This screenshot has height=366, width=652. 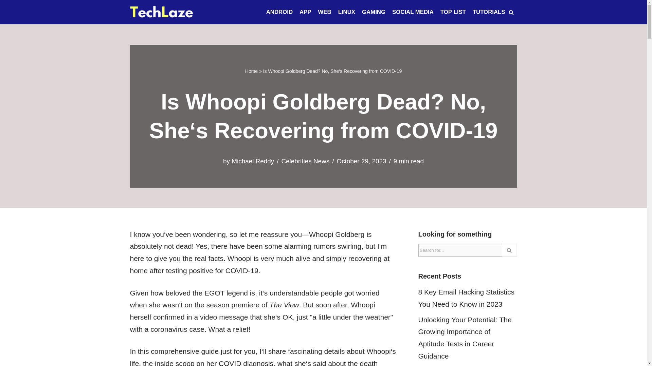 I want to click on Celebrities News, so click(x=305, y=161).